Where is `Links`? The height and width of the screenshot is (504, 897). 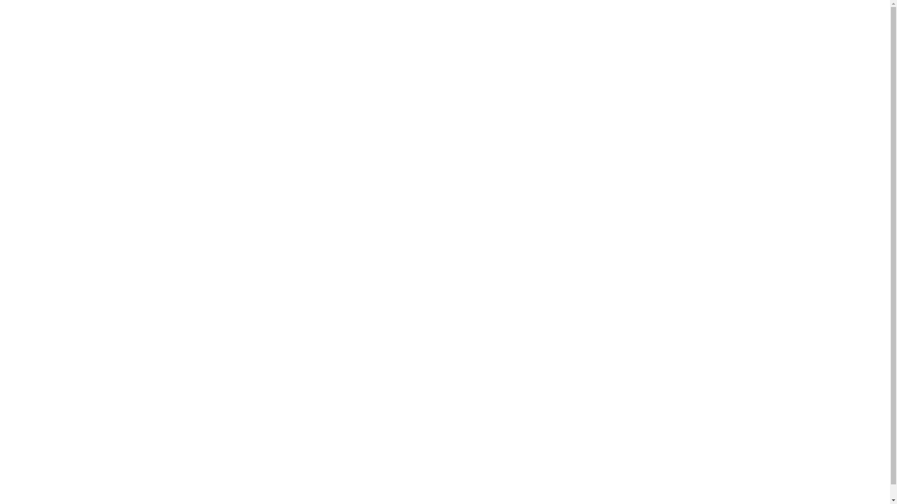
Links is located at coordinates (861, 21).